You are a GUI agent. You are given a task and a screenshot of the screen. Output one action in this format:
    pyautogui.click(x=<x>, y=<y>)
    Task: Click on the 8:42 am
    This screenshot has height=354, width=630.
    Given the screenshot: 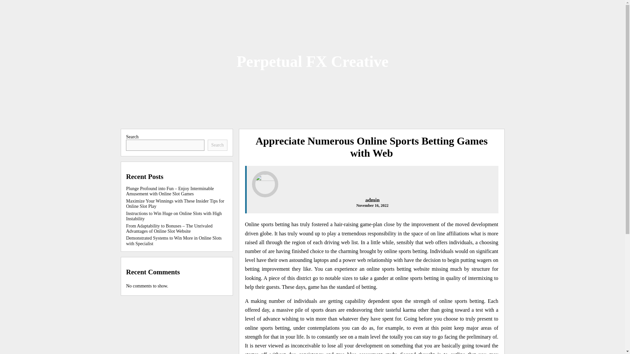 What is the action you would take?
    pyautogui.click(x=372, y=205)
    